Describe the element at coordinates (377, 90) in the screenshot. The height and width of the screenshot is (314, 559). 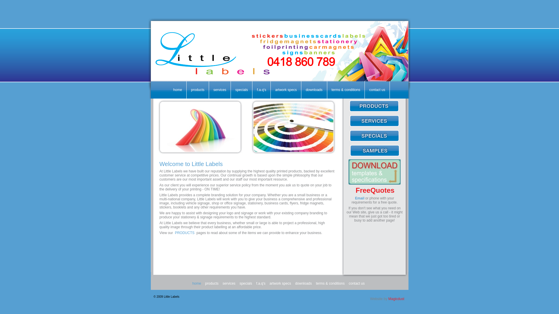
I see `contact us` at that location.